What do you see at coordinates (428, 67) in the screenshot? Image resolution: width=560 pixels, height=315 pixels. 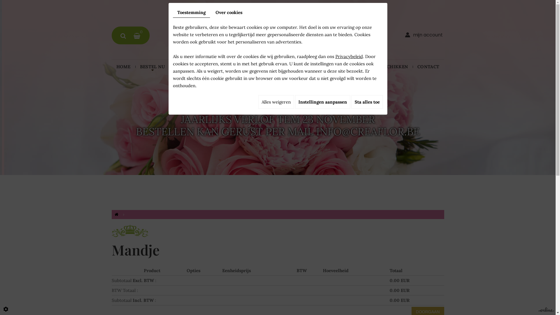 I see `CONTACT` at bounding box center [428, 67].